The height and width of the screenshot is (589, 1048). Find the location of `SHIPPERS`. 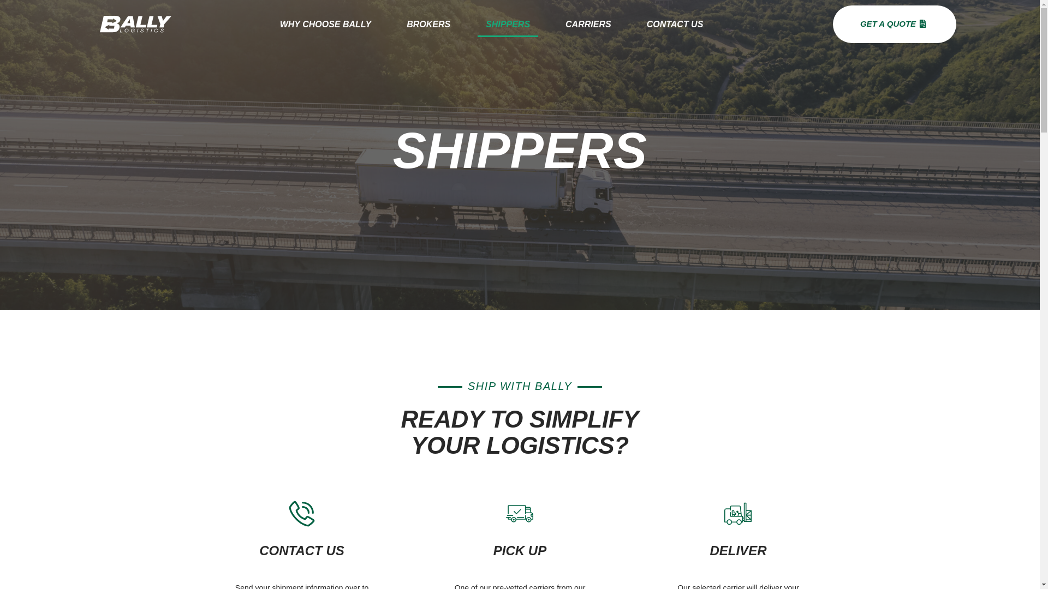

SHIPPERS is located at coordinates (508, 24).